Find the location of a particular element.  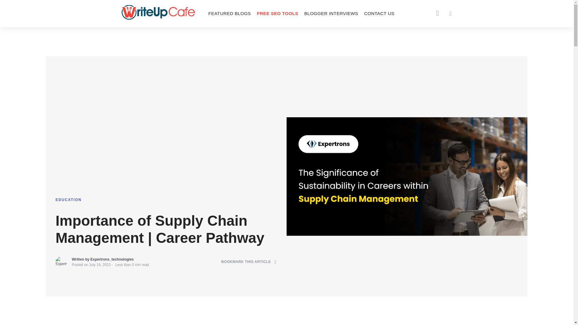

BLOGGER INTERVIEWS is located at coordinates (331, 13).